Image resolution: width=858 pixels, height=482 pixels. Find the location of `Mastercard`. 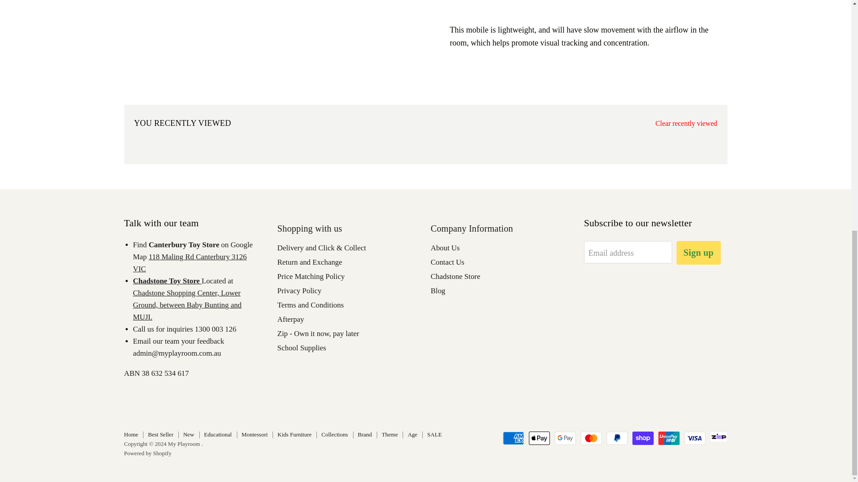

Mastercard is located at coordinates (591, 438).